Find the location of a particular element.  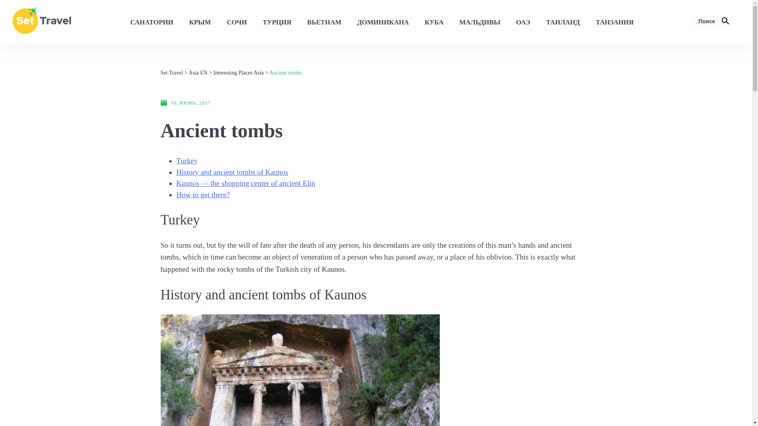

Ancient tombs 2 is located at coordinates (300, 370).